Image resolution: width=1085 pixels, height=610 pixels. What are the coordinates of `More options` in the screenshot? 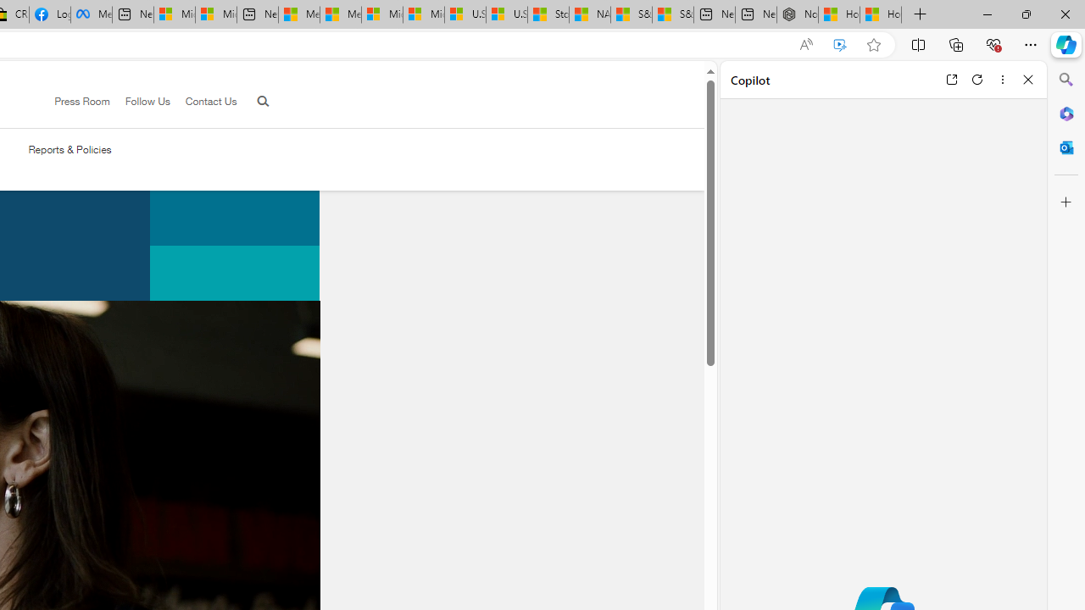 It's located at (1002, 80).